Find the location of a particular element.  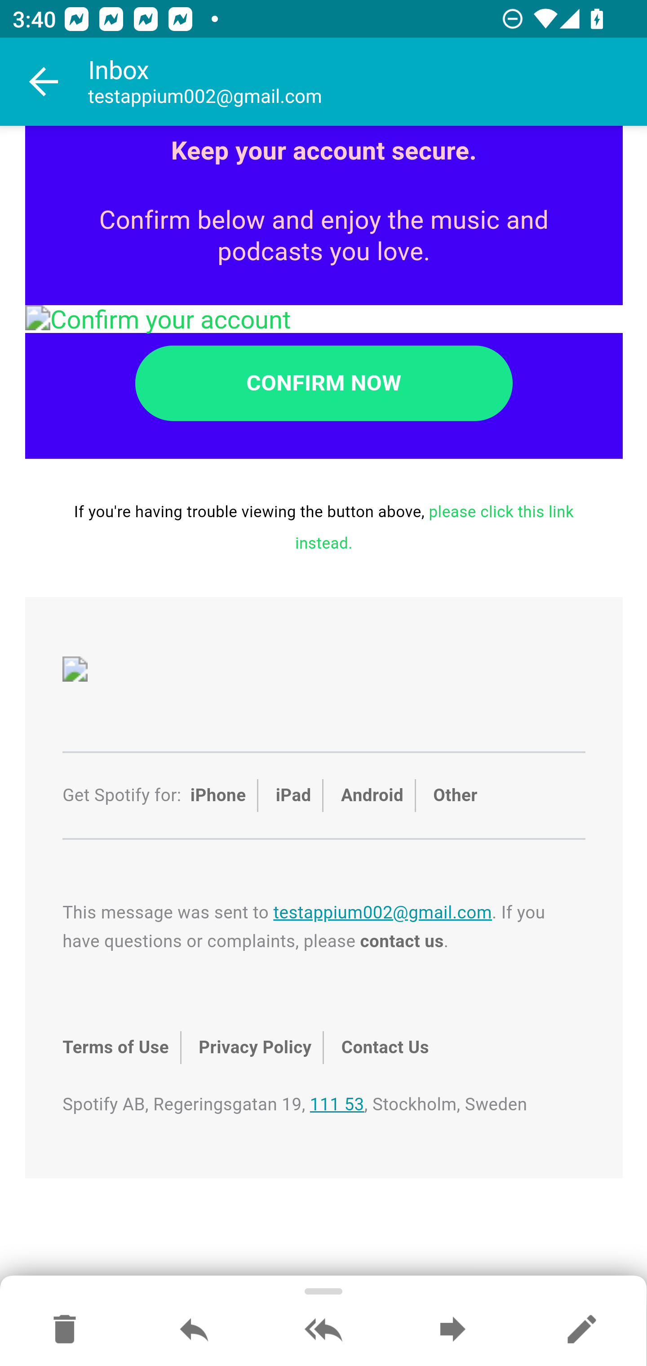

Navigate up is located at coordinates (44, 82).